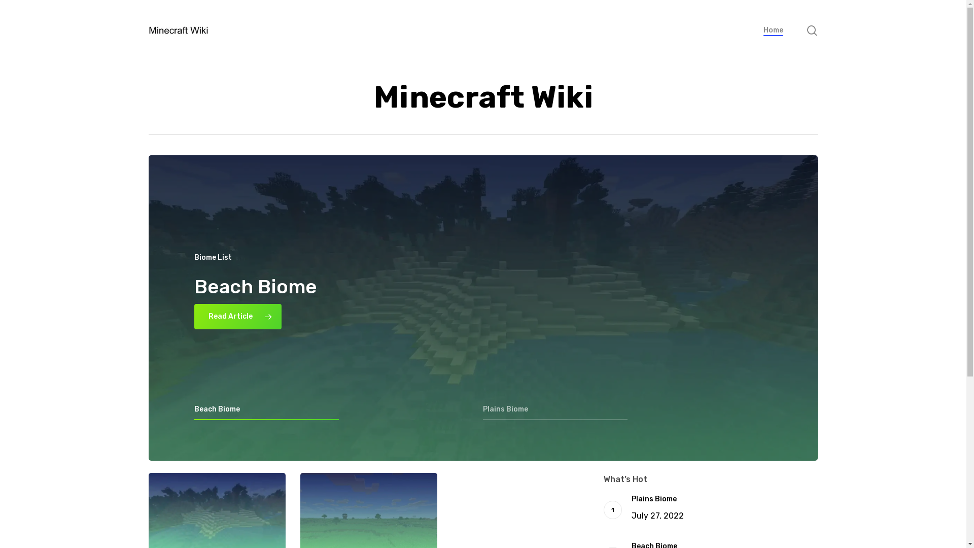 The width and height of the screenshot is (974, 548). I want to click on Privacy Policy, so click(524, 506).